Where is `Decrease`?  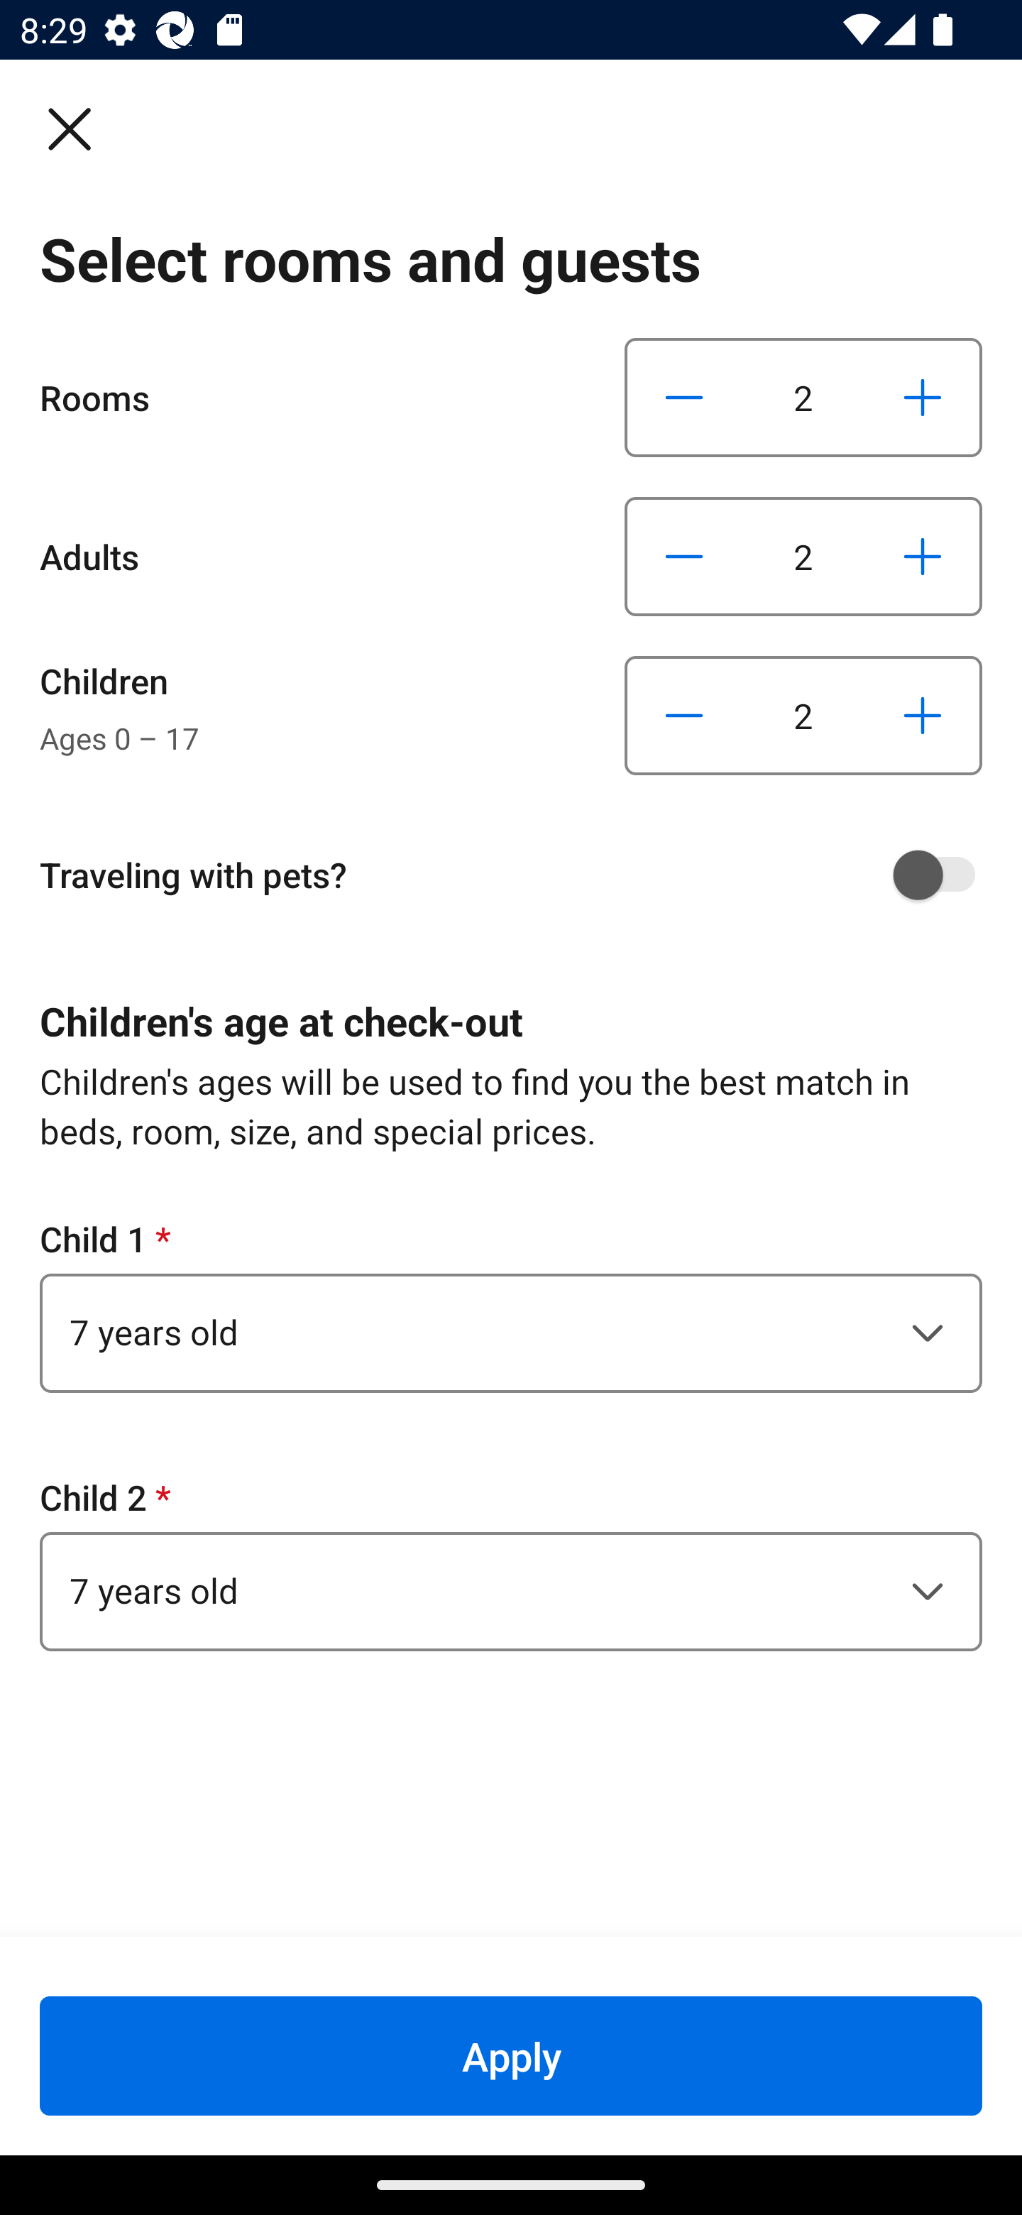 Decrease is located at coordinates (684, 716).